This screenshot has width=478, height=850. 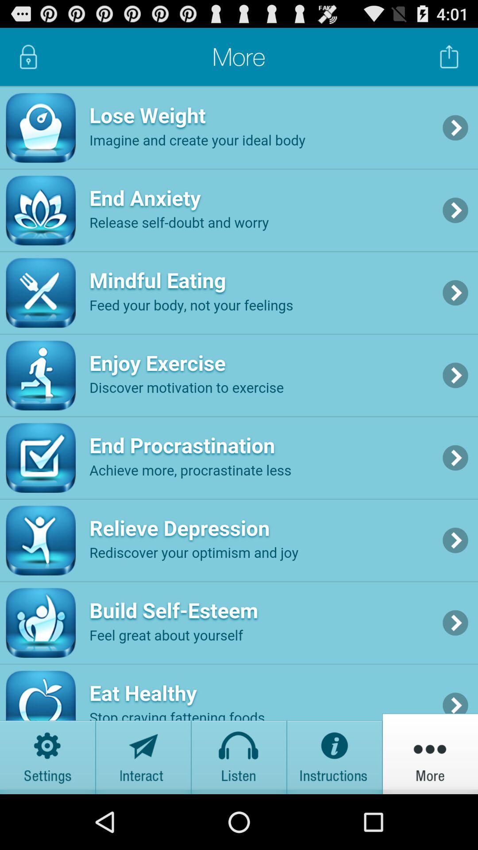 What do you see at coordinates (143, 753) in the screenshot?
I see `go to interact` at bounding box center [143, 753].